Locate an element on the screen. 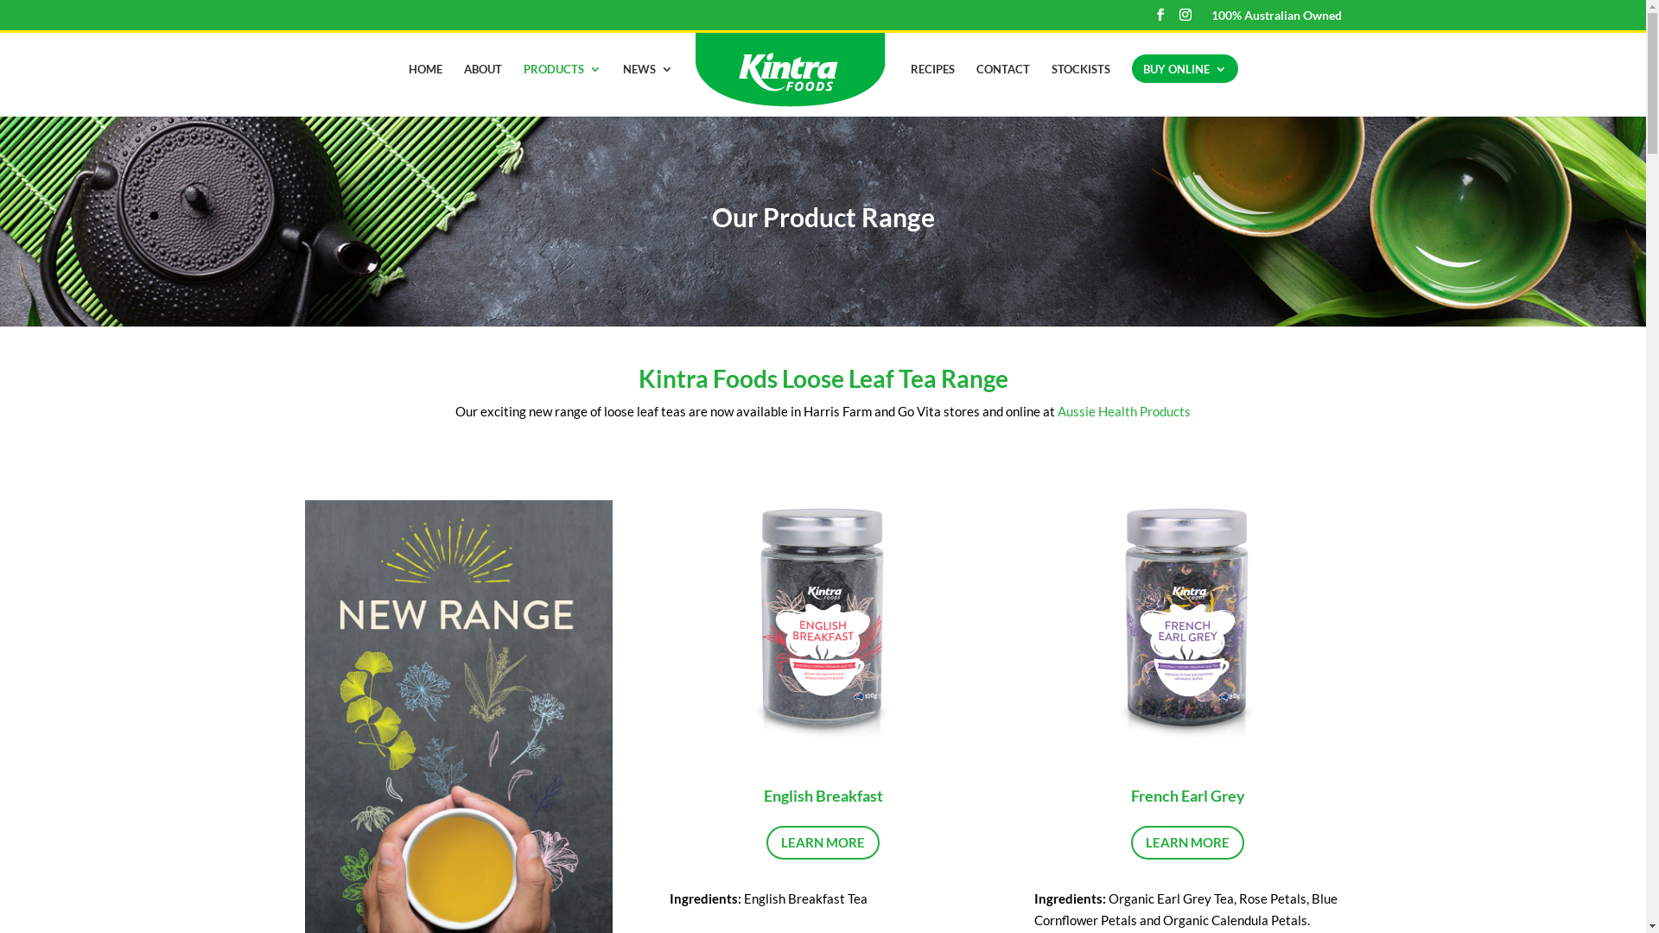 Image resolution: width=1659 pixels, height=933 pixels. PRODUCTS is located at coordinates (563, 90).